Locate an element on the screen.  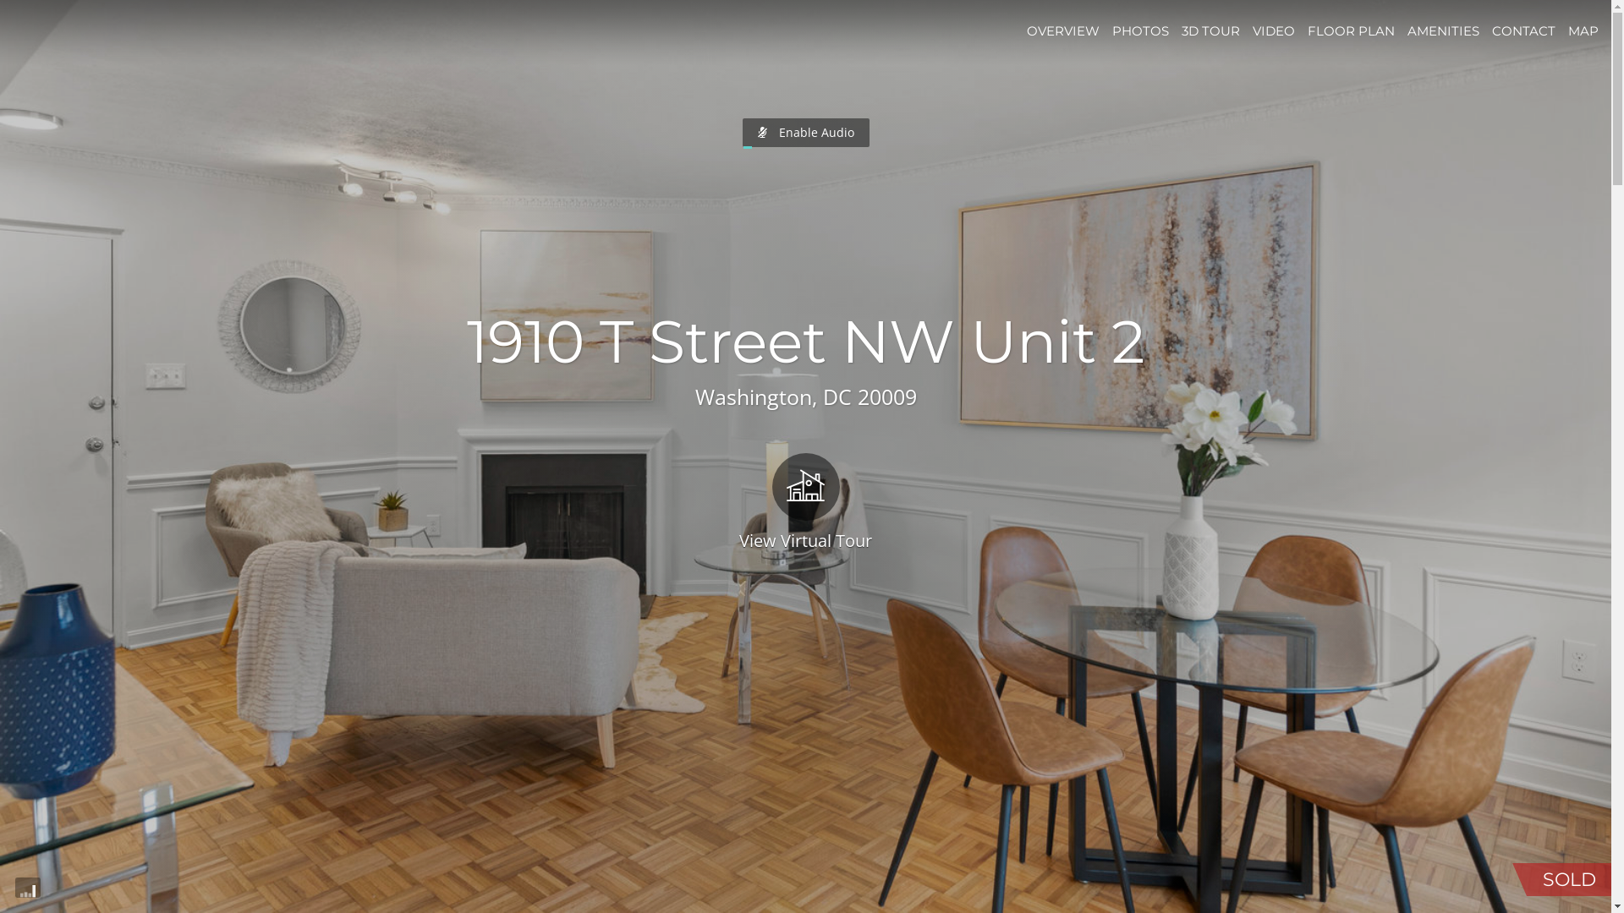
FLOOR PLAN is located at coordinates (1352, 30).